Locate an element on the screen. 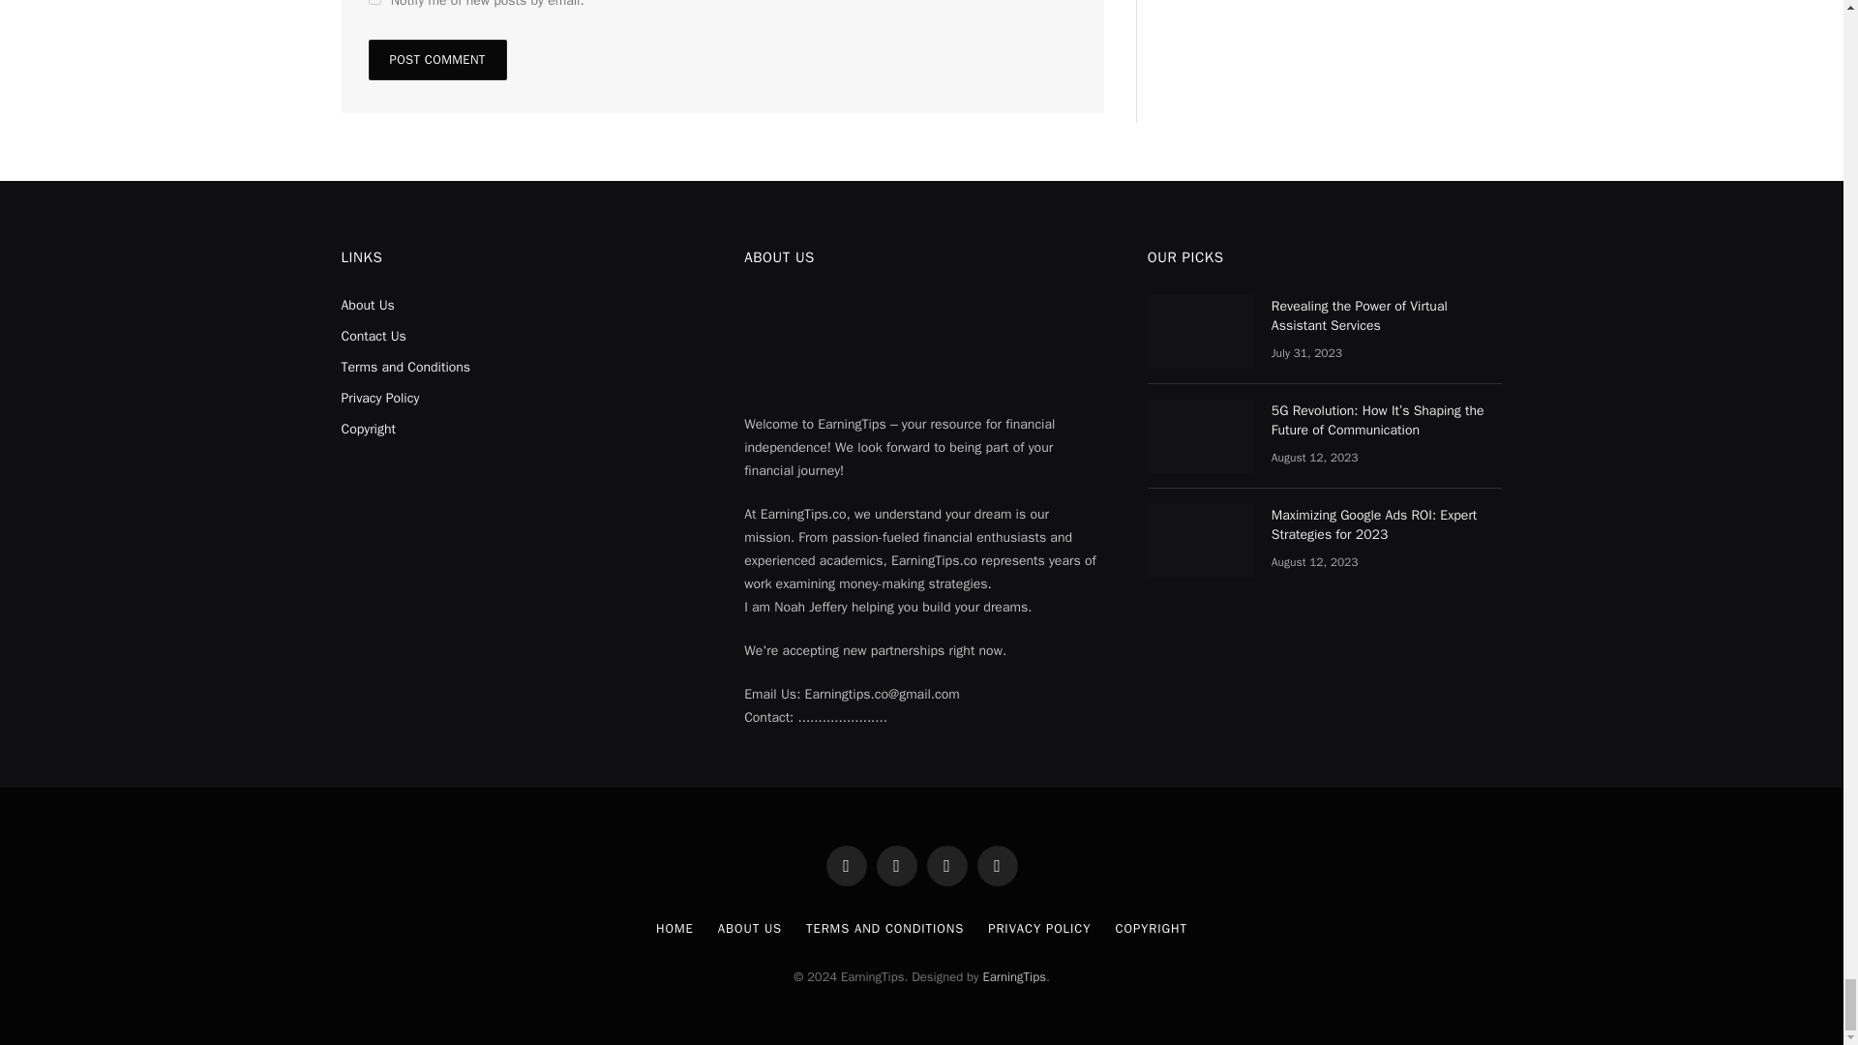 Image resolution: width=1858 pixels, height=1045 pixels. Post Comment is located at coordinates (436, 60).